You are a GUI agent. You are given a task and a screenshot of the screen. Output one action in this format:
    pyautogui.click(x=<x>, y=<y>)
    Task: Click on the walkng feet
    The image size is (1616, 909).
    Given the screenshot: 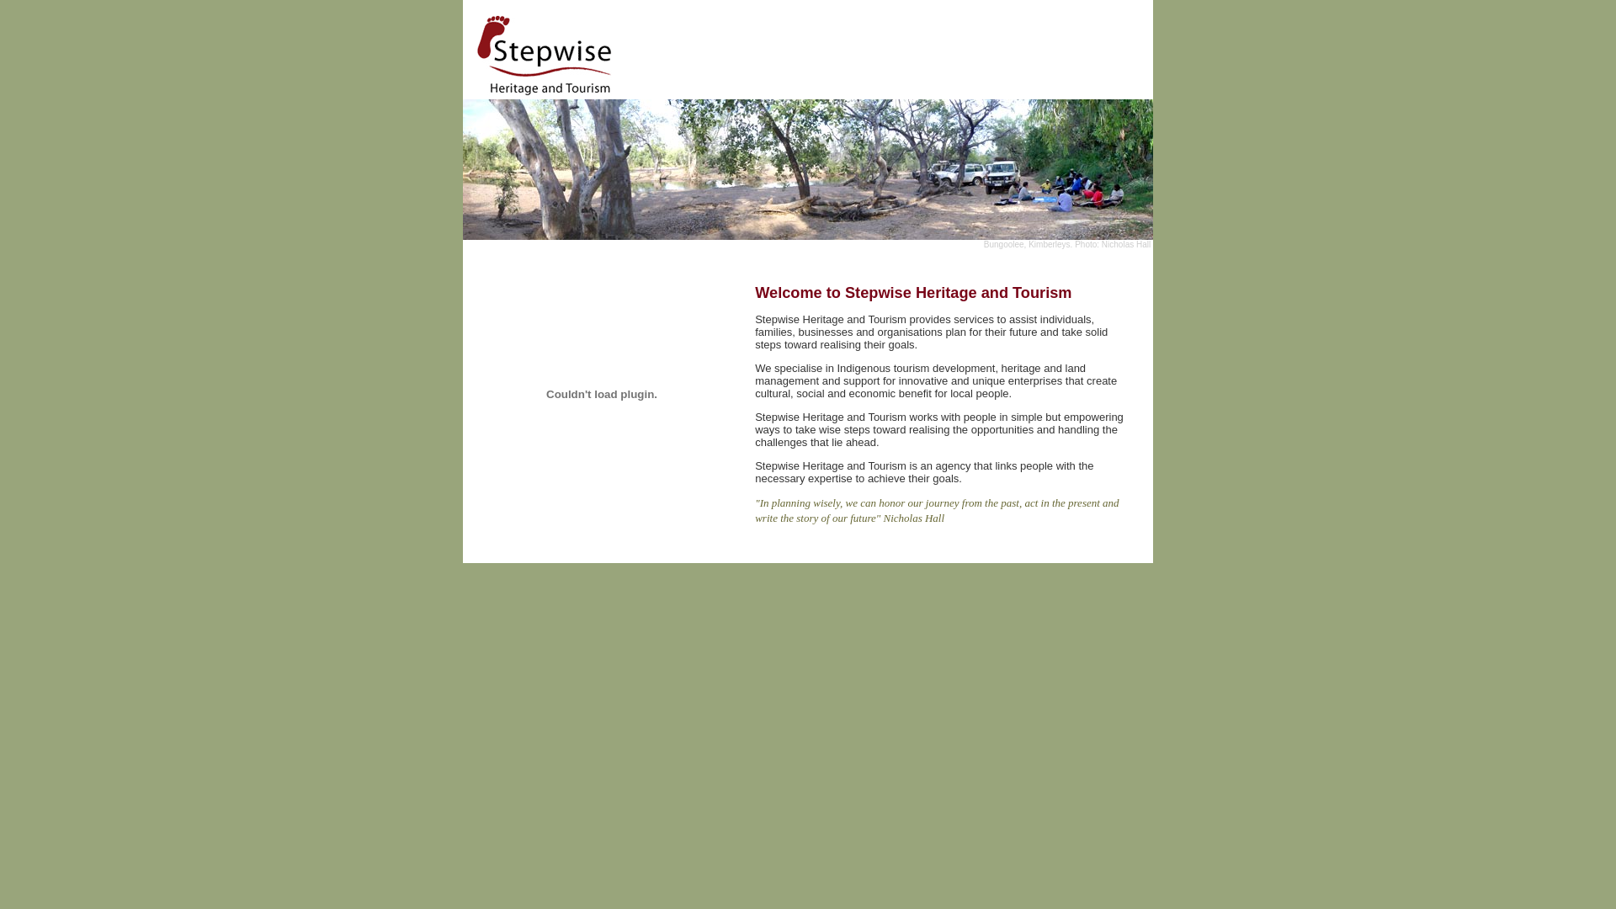 What is the action you would take?
    pyautogui.click(x=602, y=394)
    